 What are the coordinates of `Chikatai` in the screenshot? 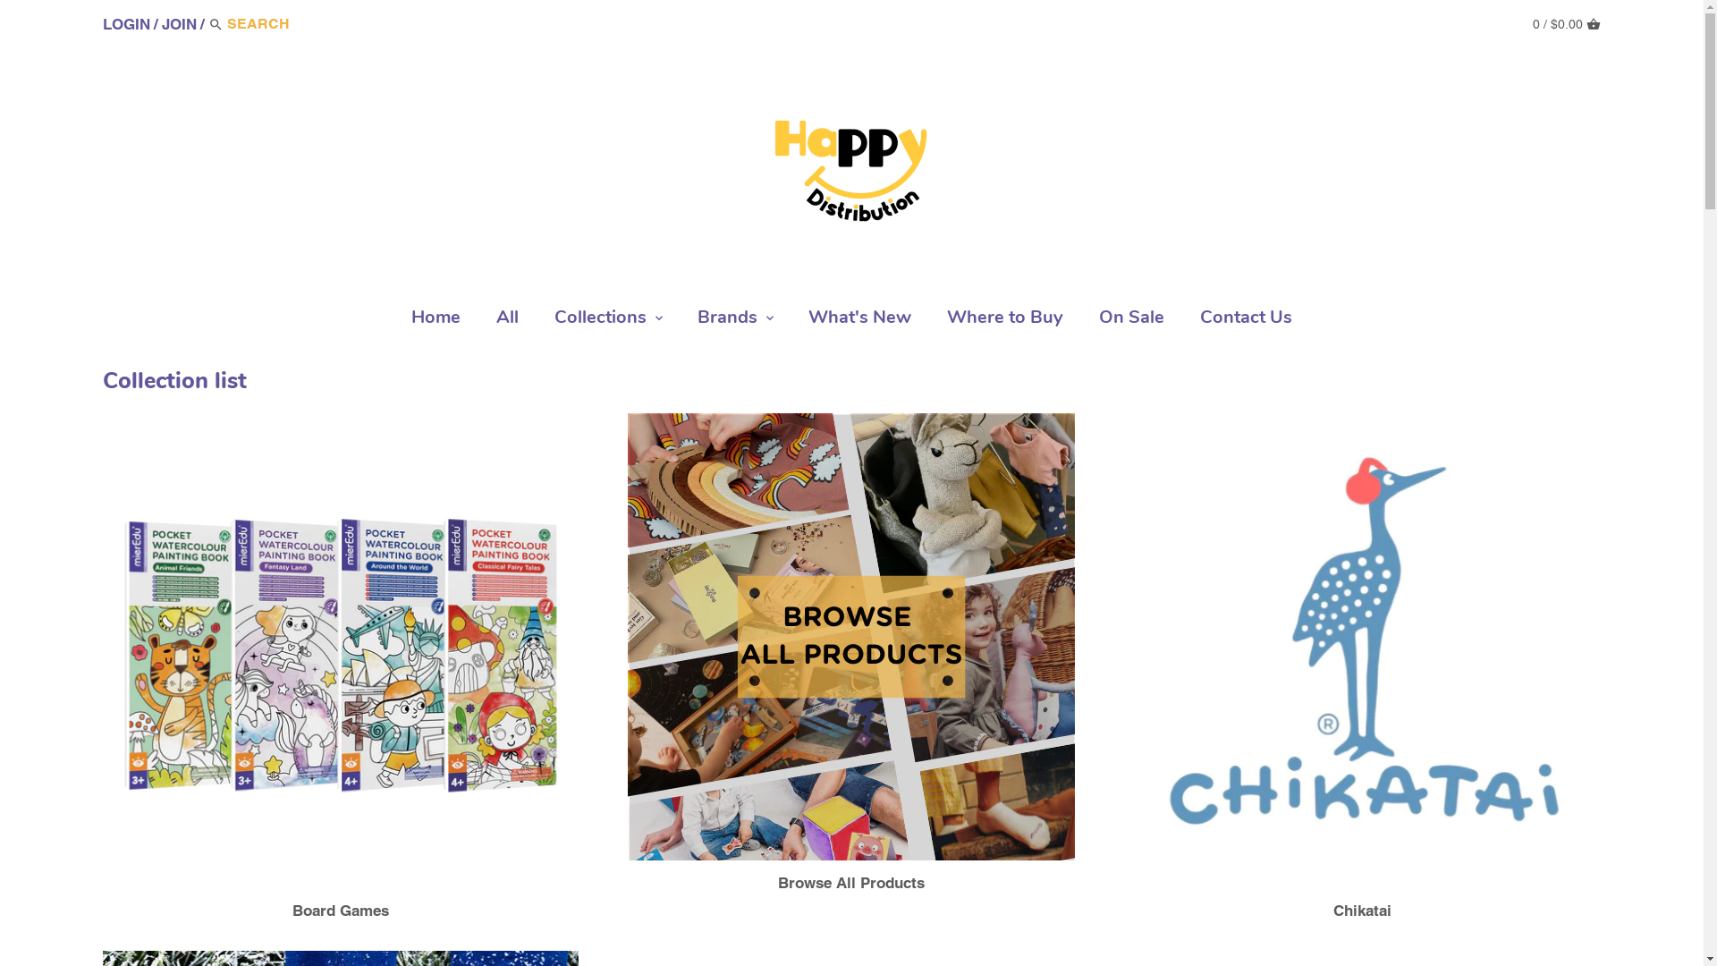 It's located at (1363, 911).